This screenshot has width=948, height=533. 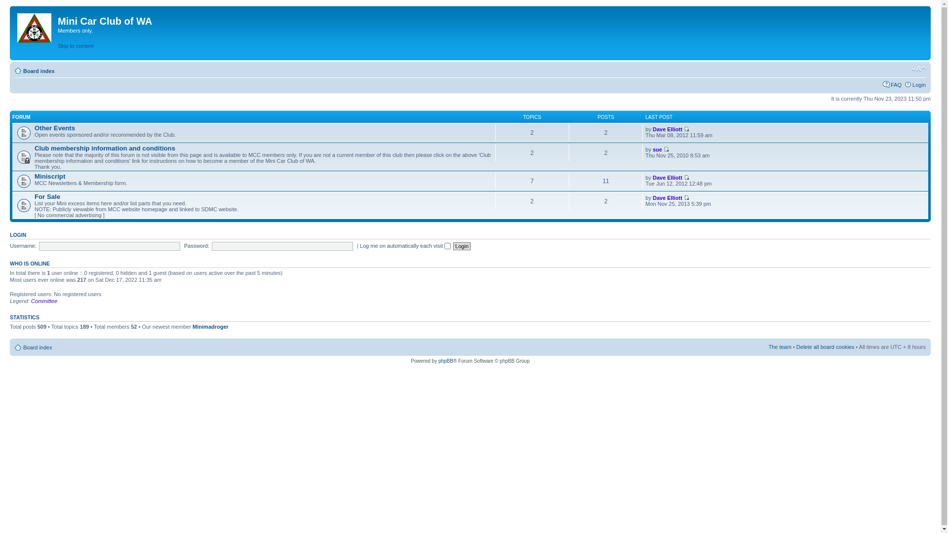 What do you see at coordinates (826, 347) in the screenshot?
I see `Delete all board cookies` at bounding box center [826, 347].